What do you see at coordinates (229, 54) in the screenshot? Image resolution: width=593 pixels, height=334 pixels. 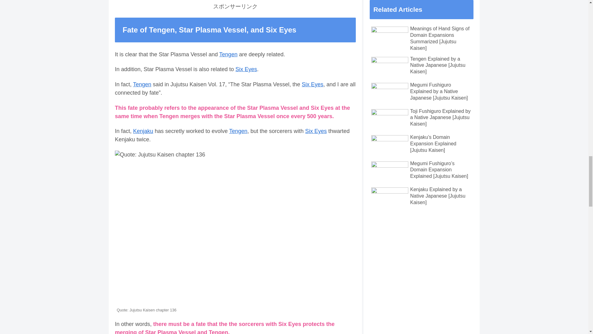 I see `Tengen` at bounding box center [229, 54].